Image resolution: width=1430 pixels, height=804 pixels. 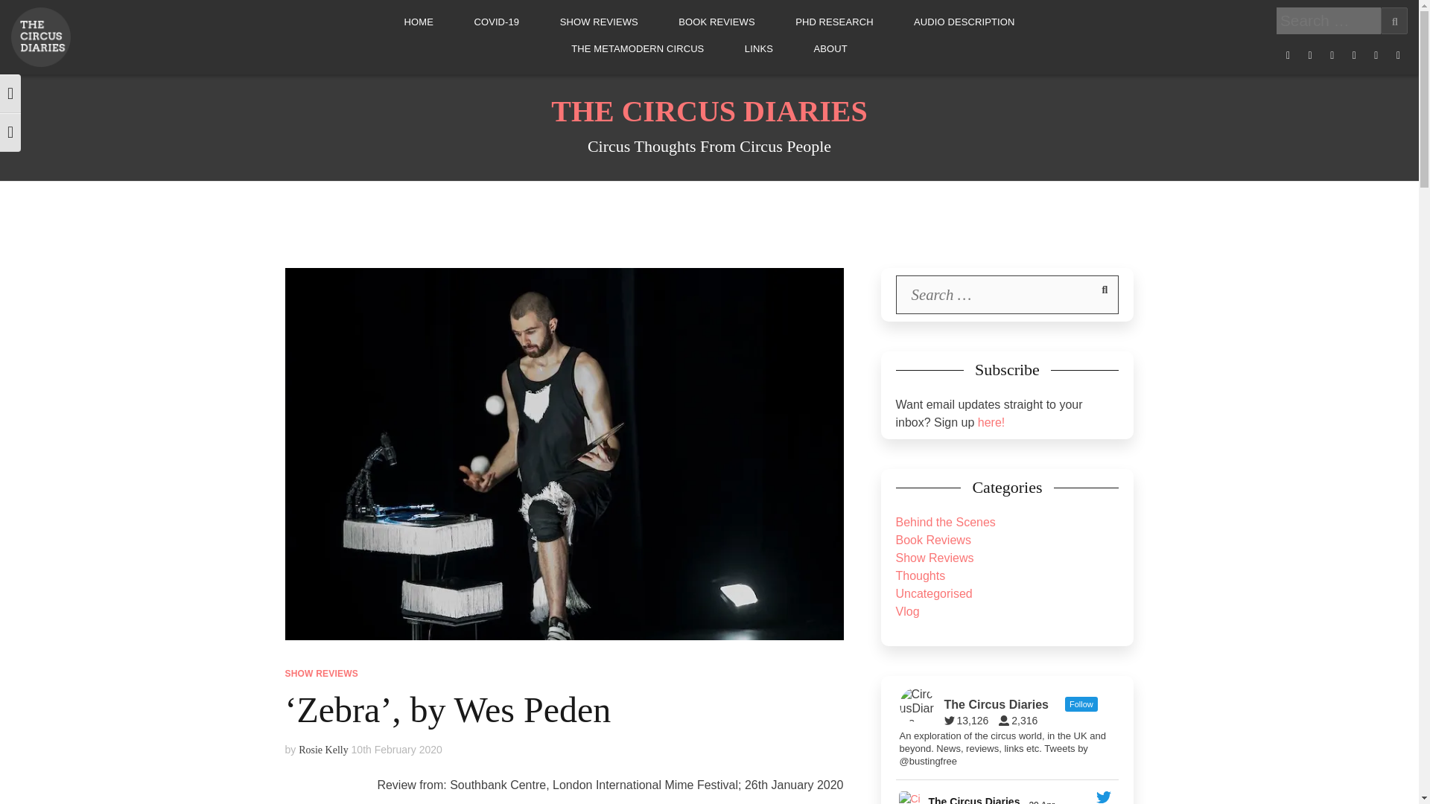 What do you see at coordinates (496, 22) in the screenshot?
I see `COVID-19` at bounding box center [496, 22].